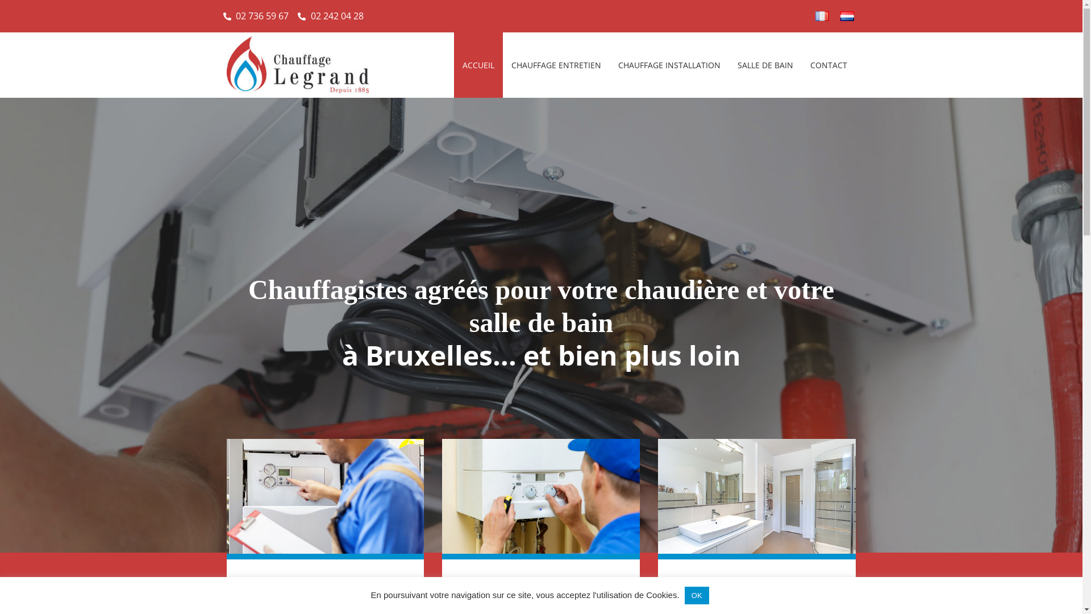 This screenshot has width=1091, height=614. What do you see at coordinates (847, 16) in the screenshot?
I see `Nederlands` at bounding box center [847, 16].